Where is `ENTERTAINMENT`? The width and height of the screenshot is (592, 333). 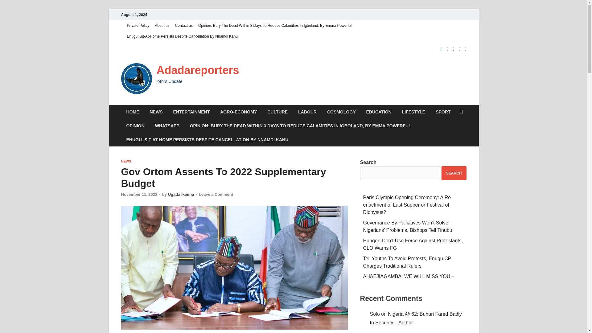 ENTERTAINMENT is located at coordinates (191, 112).